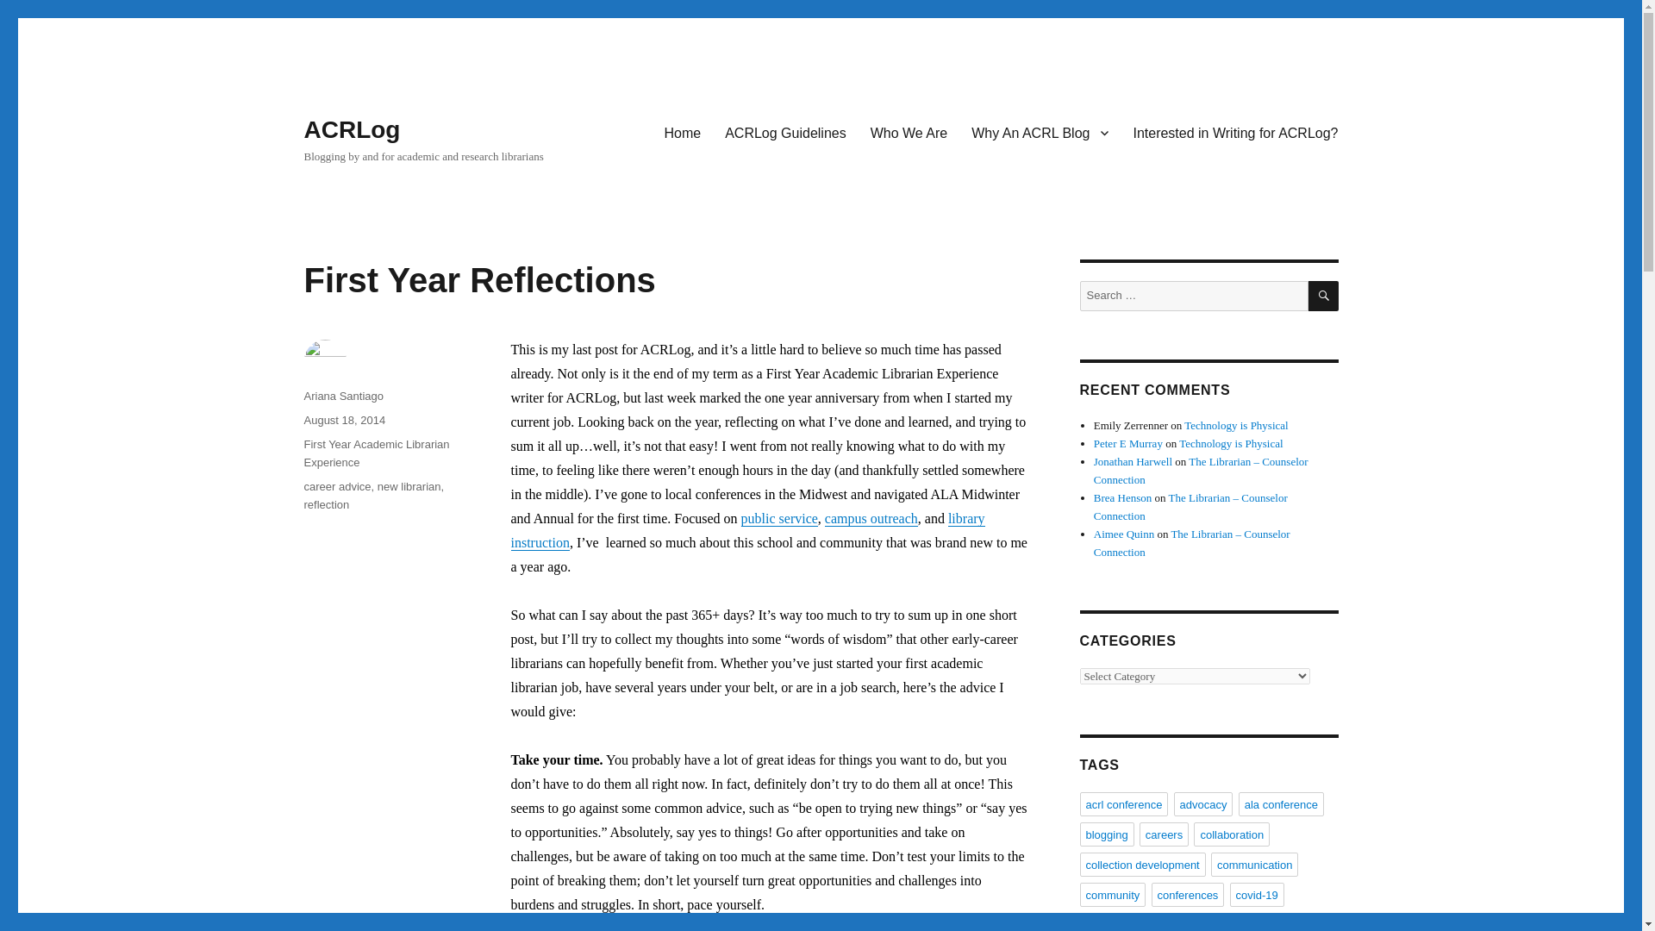  What do you see at coordinates (779, 518) in the screenshot?
I see `public service` at bounding box center [779, 518].